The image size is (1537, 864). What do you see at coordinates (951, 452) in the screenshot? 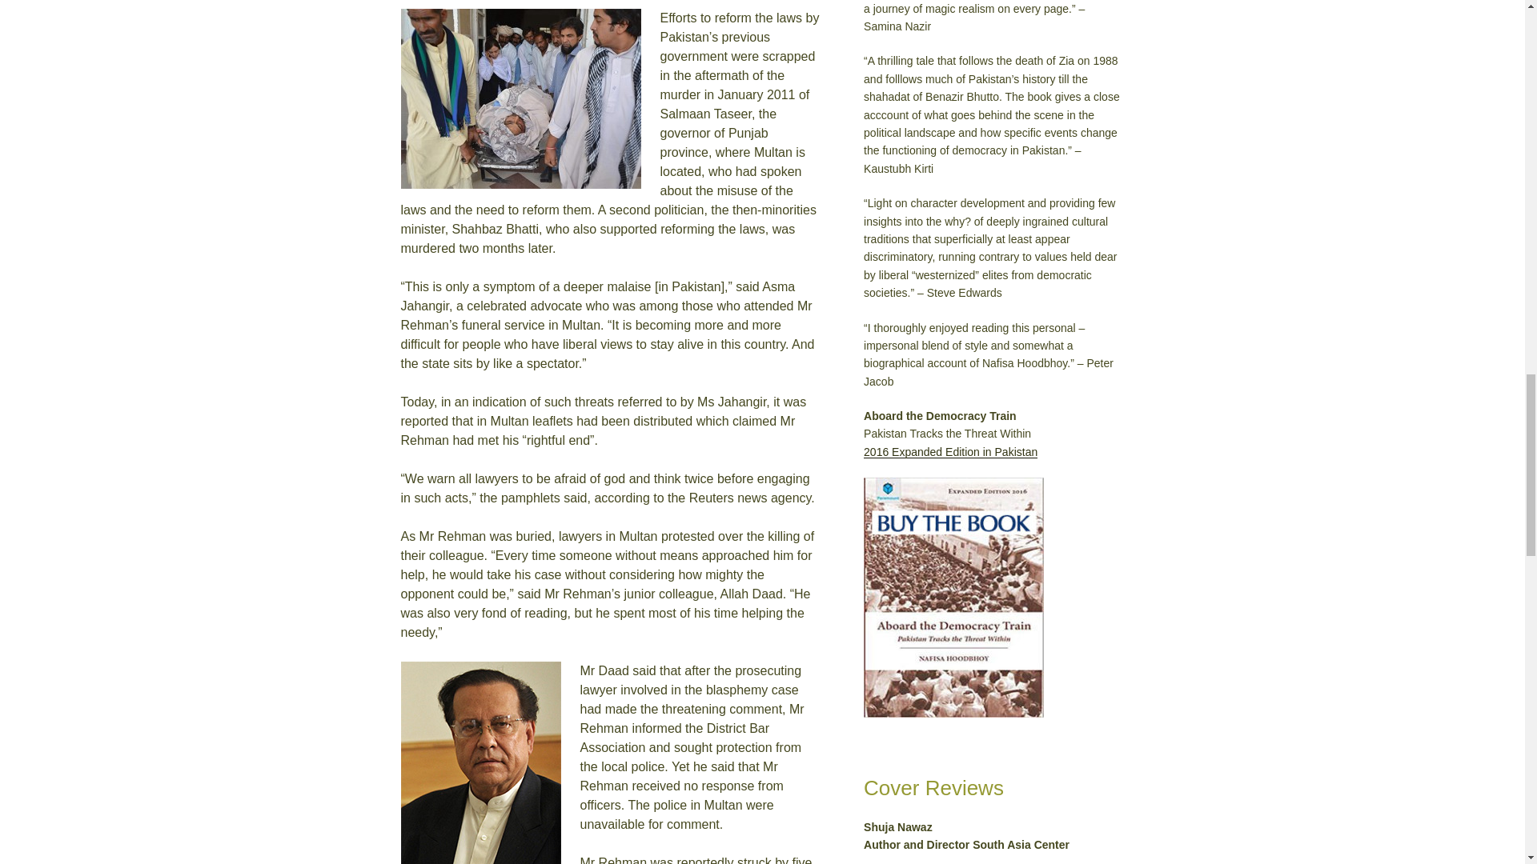
I see `2016 Expanded Edition in Pakistan` at bounding box center [951, 452].